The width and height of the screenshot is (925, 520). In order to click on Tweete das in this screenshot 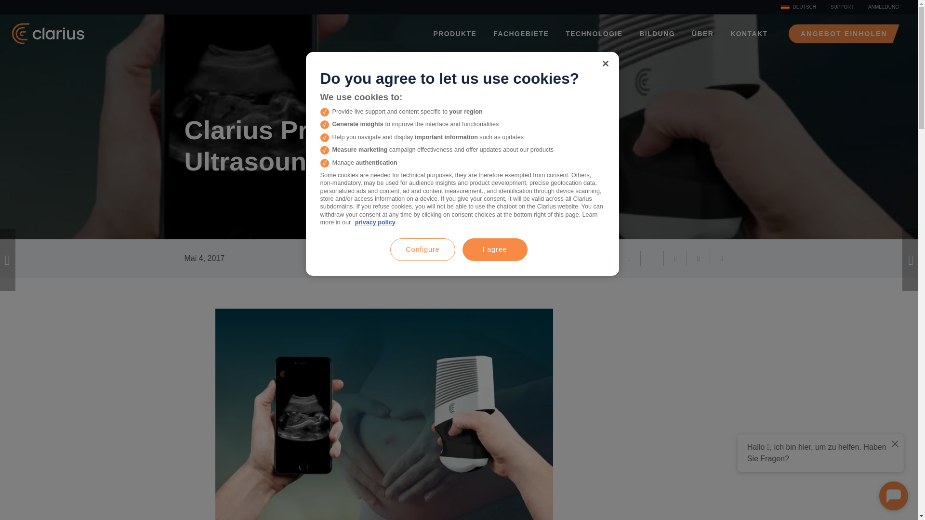, I will do `click(652, 258)`.